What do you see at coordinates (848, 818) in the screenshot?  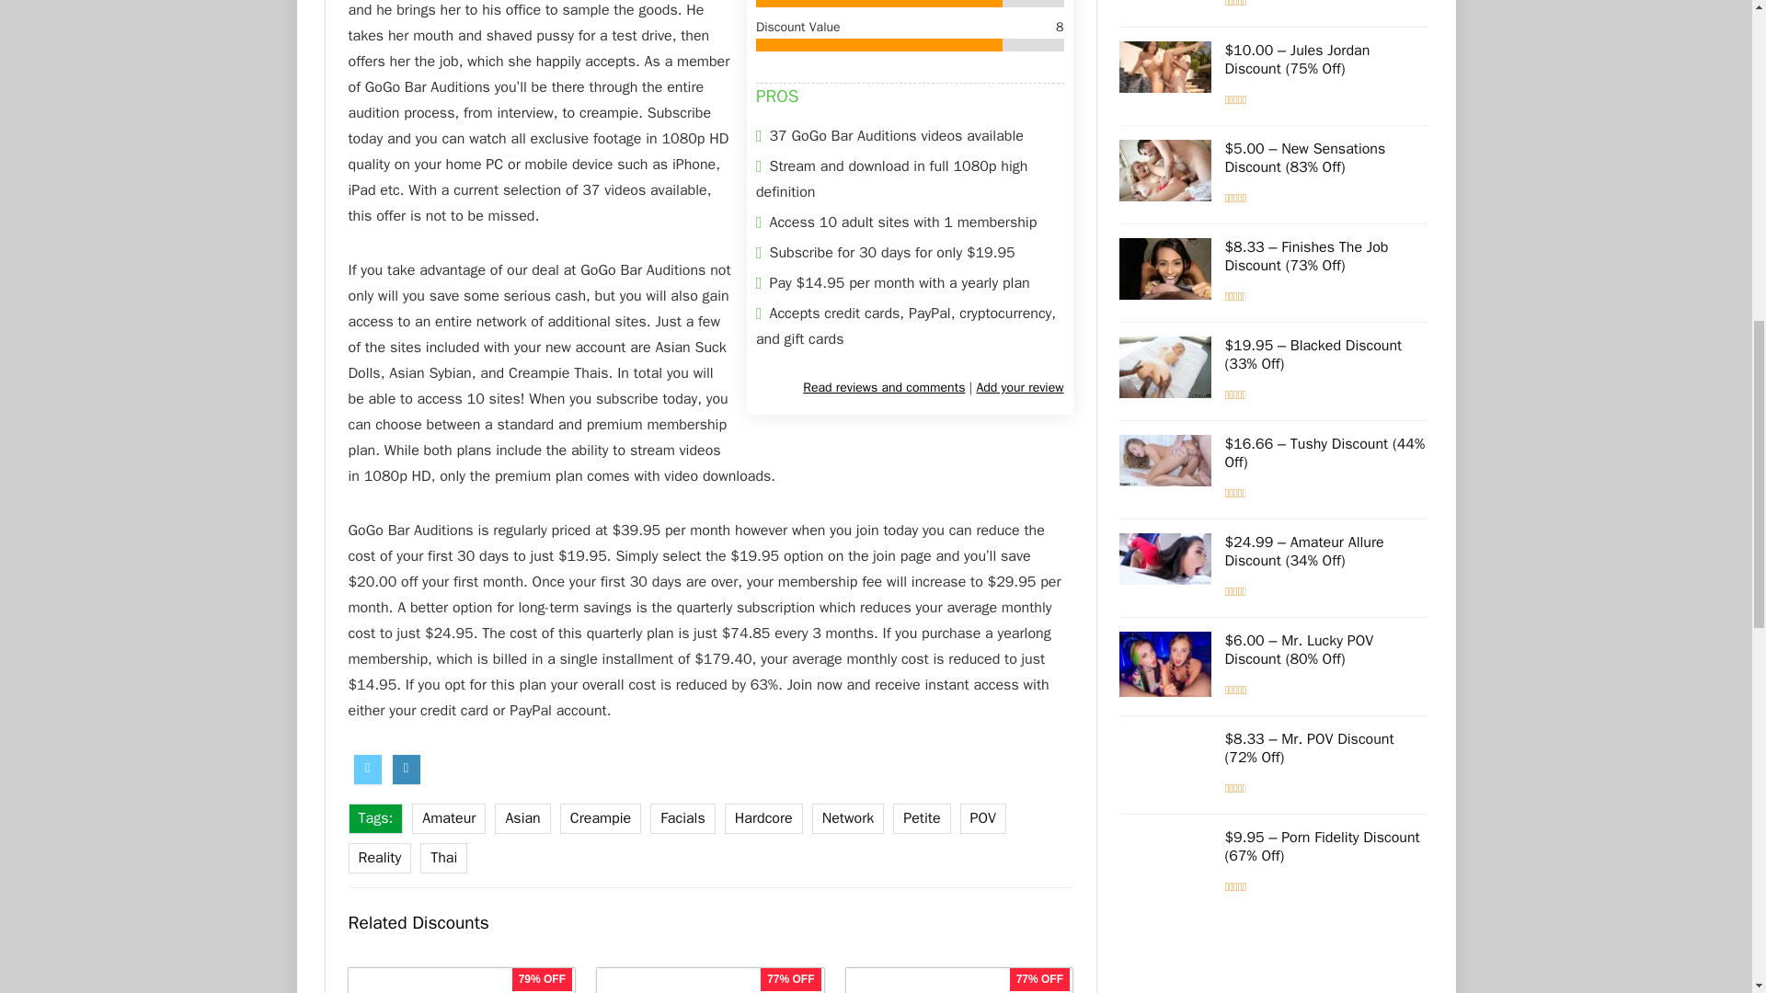 I see `Network` at bounding box center [848, 818].